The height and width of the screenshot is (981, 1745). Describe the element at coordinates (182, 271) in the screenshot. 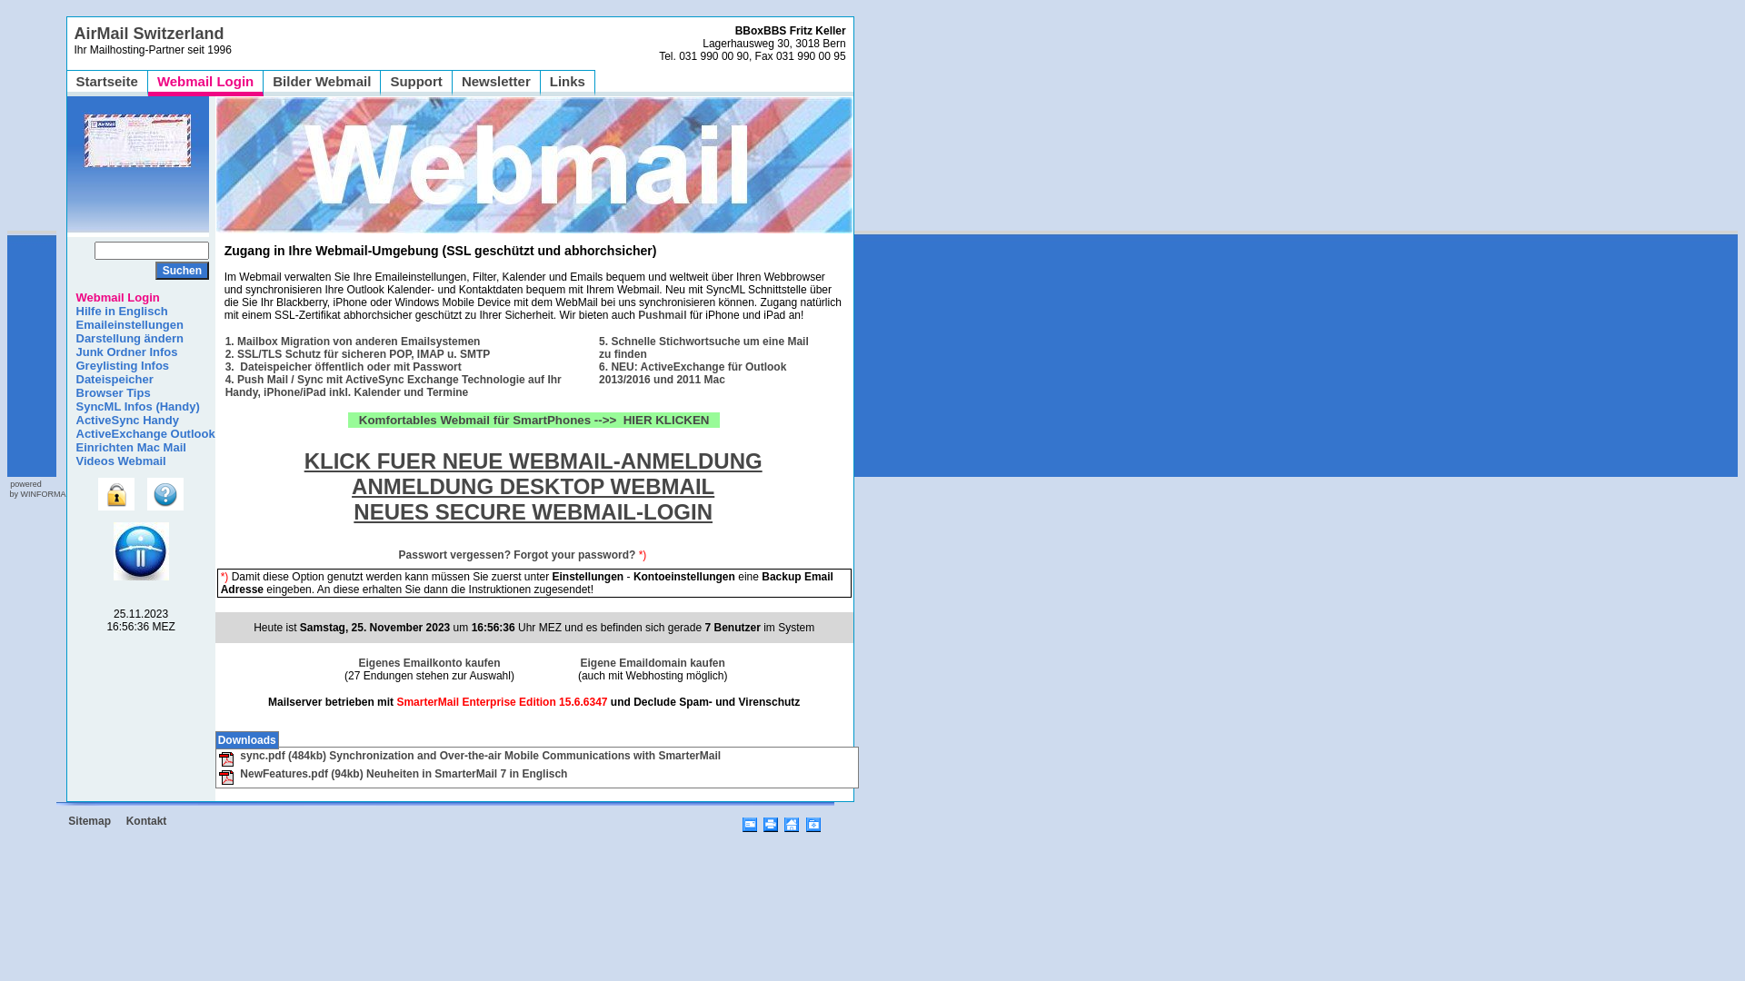

I see `Suchen` at that location.